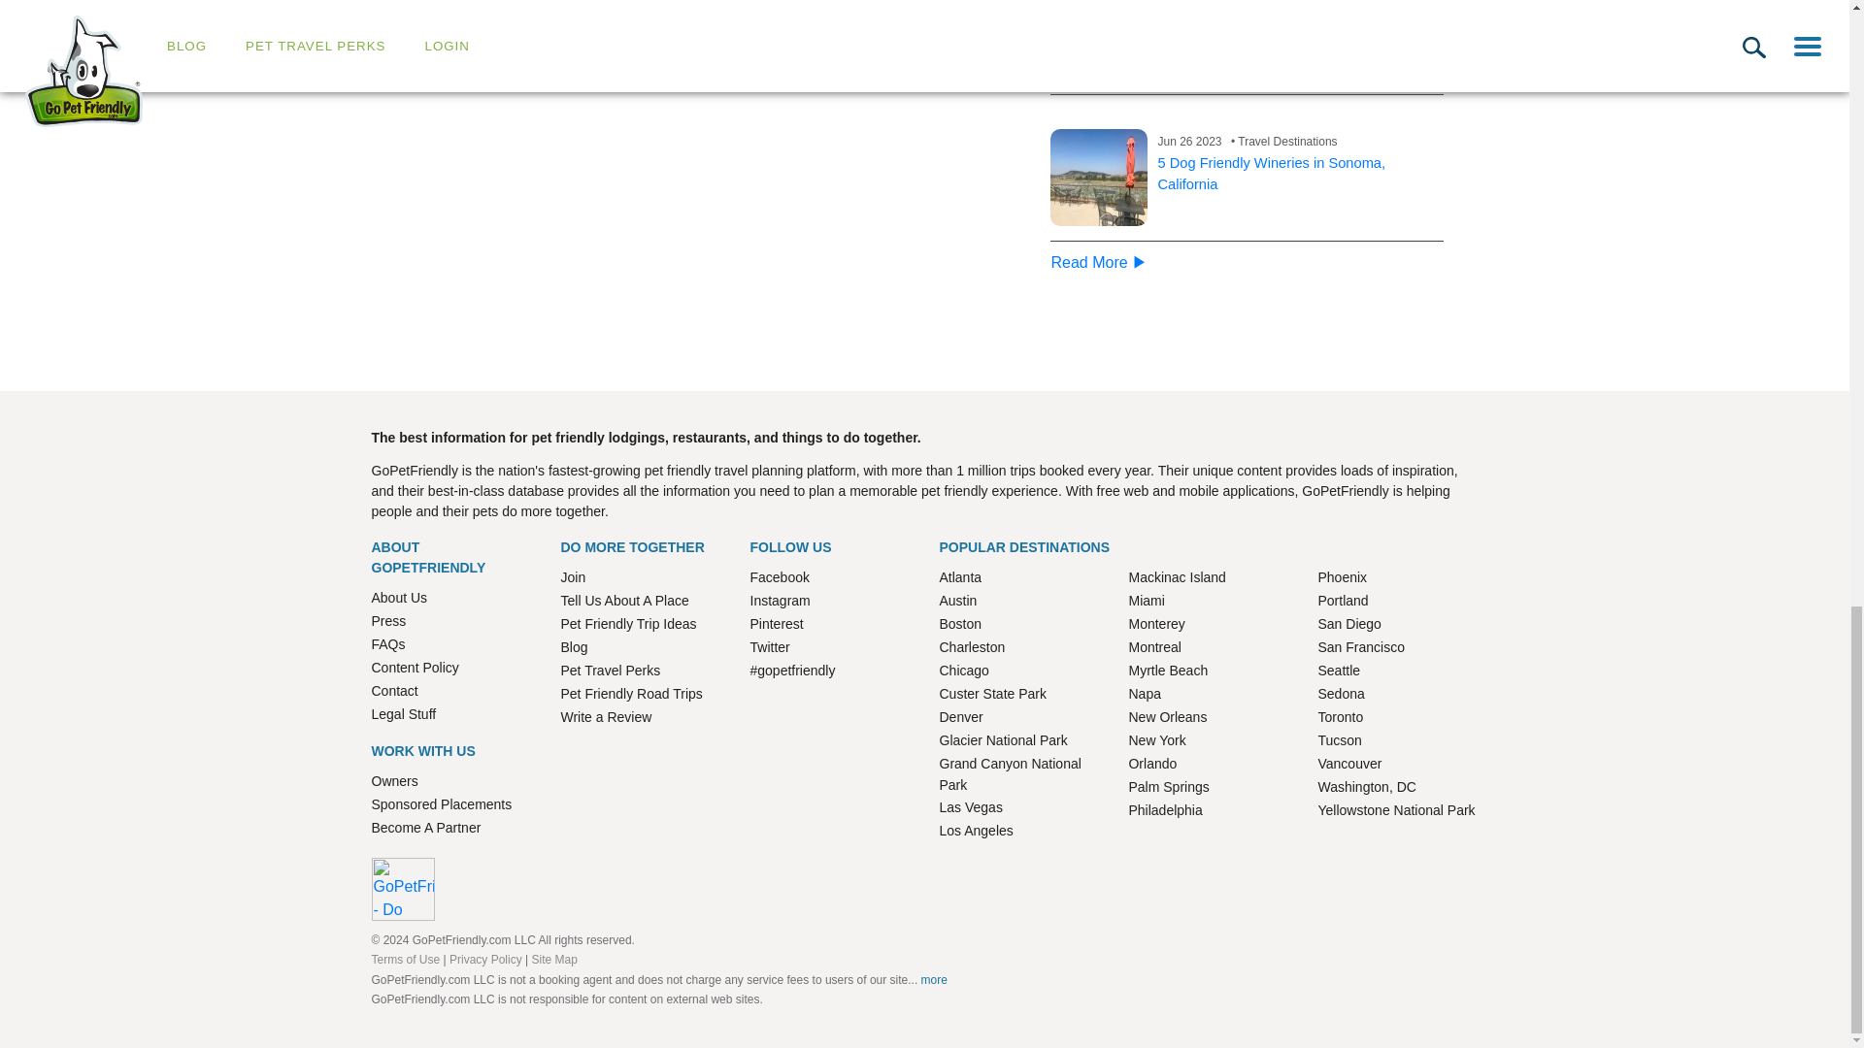 This screenshot has width=1864, height=1048. I want to click on 5 Dog Friendly Wineries in Sonoma, California, so click(1099, 177).